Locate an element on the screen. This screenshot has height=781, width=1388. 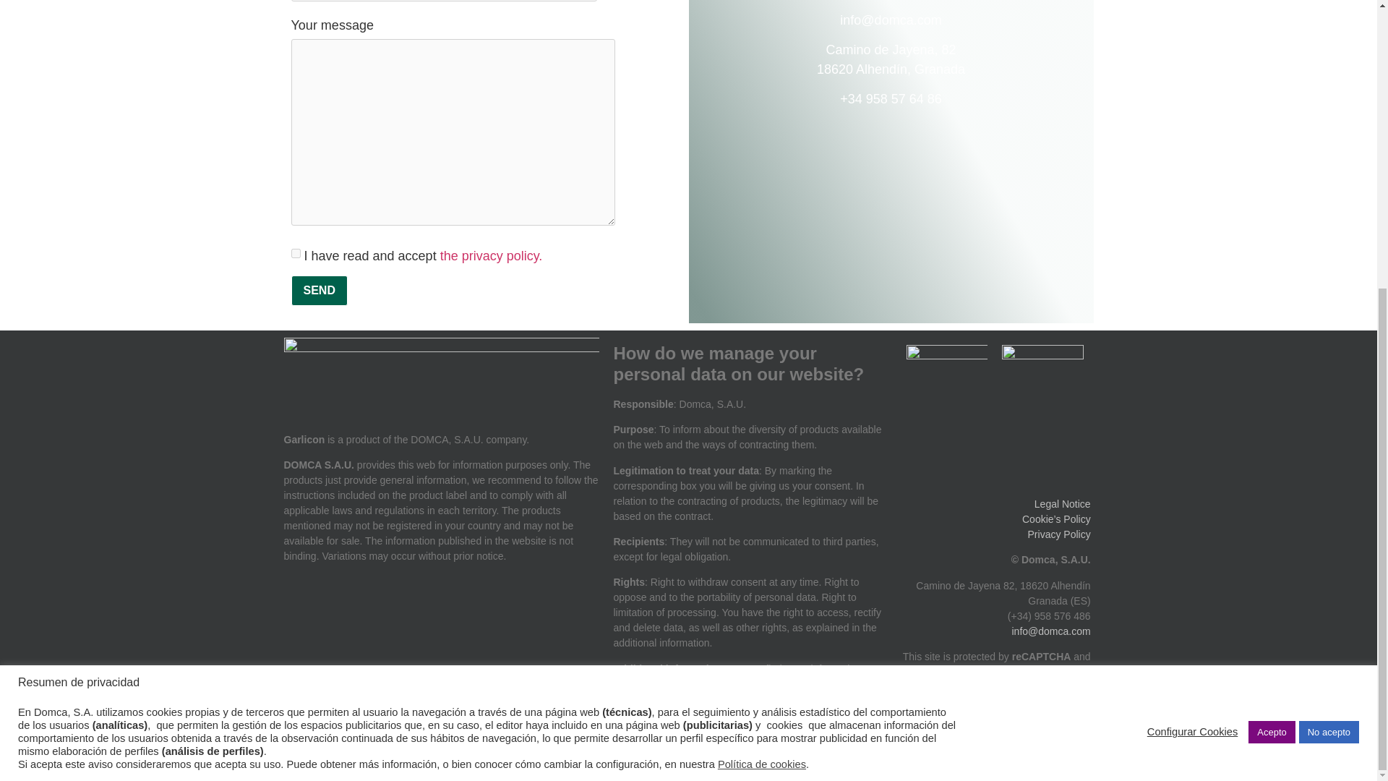
Terms of Service is located at coordinates (1060, 679).